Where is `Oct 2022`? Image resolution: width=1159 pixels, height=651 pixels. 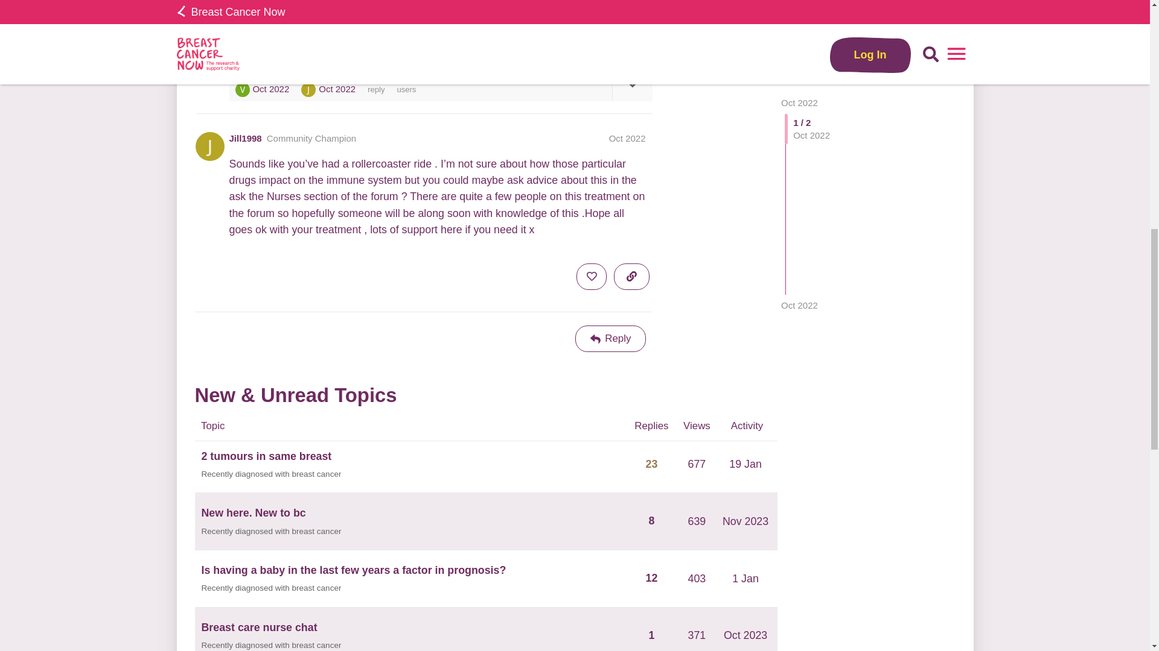 Oct 2022 is located at coordinates (627, 138).